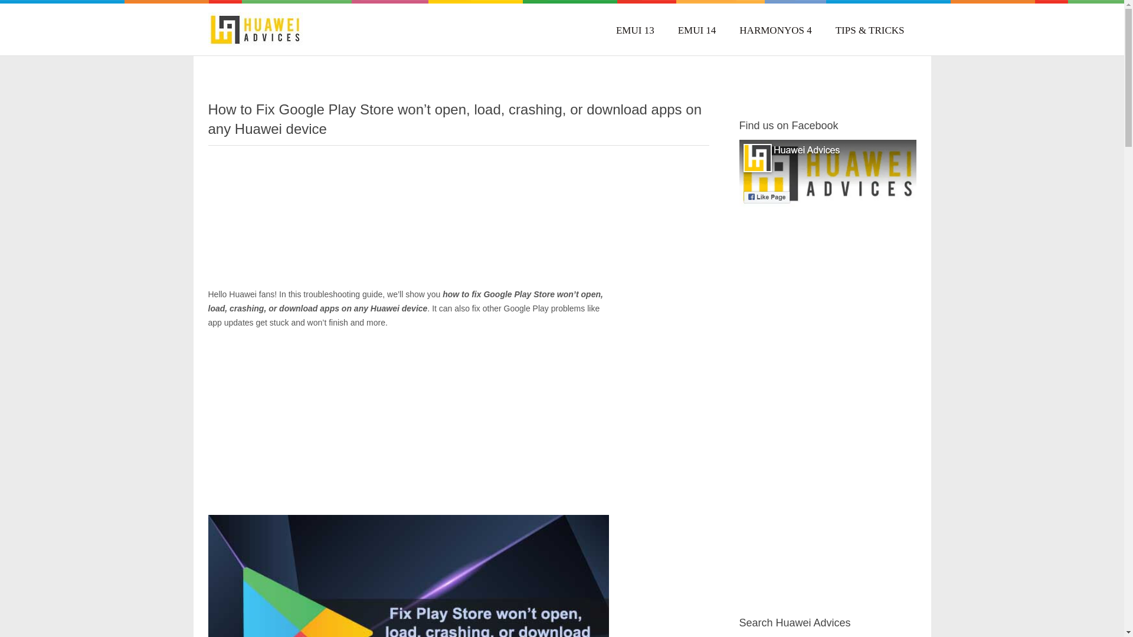 This screenshot has width=1133, height=637. What do you see at coordinates (696, 29) in the screenshot?
I see `EMUI 14` at bounding box center [696, 29].